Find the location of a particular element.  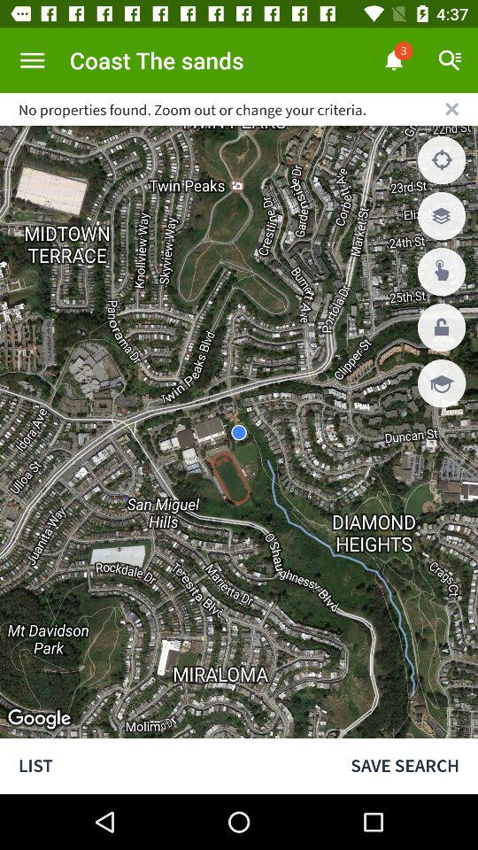

click on the icon which is above the lock icon is located at coordinates (441, 272).